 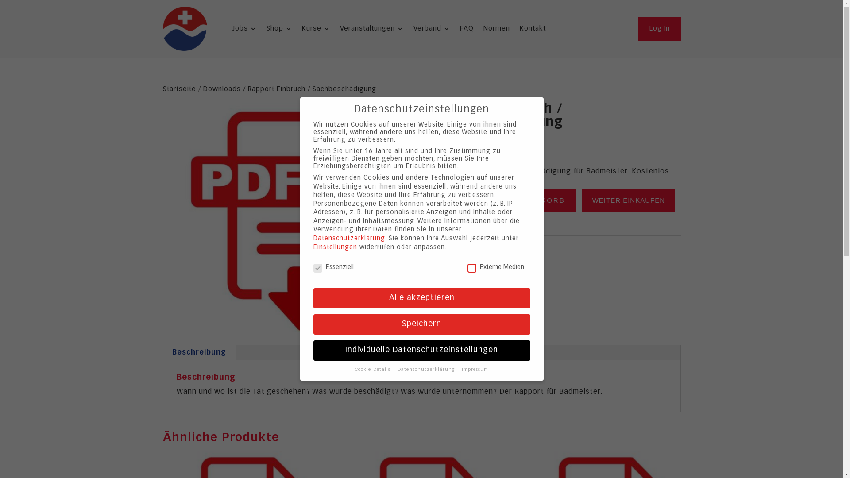 I want to click on Downloads, so click(x=221, y=89).